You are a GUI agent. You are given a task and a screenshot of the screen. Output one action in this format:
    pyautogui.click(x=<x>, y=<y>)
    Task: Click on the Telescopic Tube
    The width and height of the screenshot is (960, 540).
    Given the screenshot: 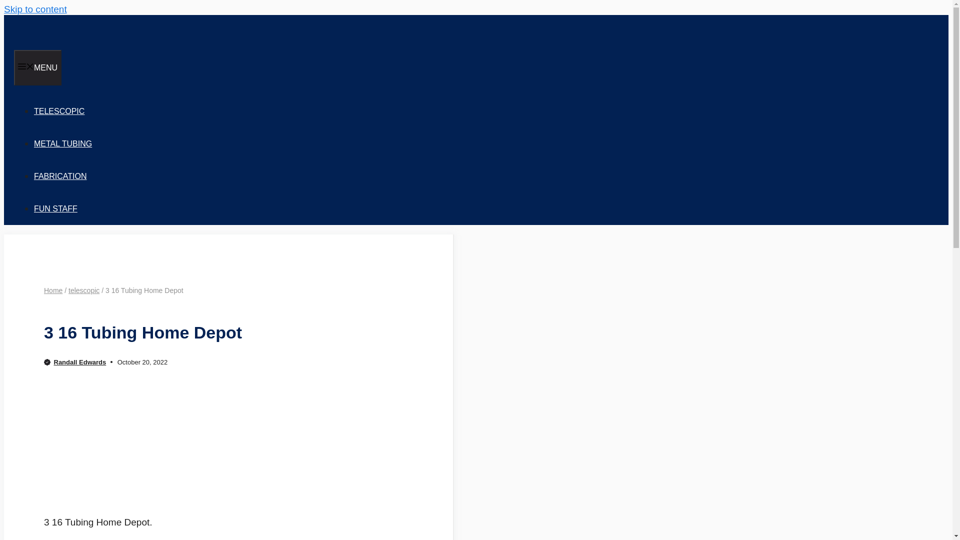 What is the action you would take?
    pyautogui.click(x=96, y=31)
    